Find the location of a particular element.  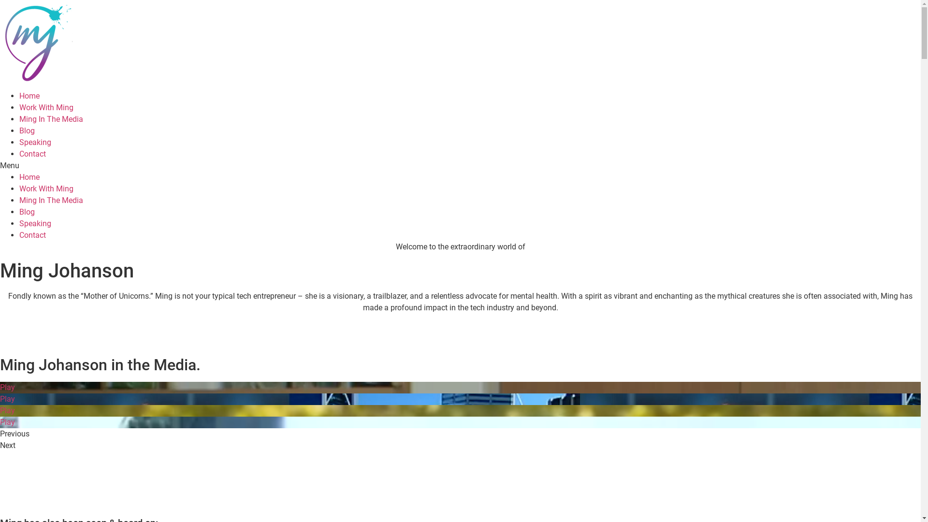

Work With Ming is located at coordinates (46, 107).